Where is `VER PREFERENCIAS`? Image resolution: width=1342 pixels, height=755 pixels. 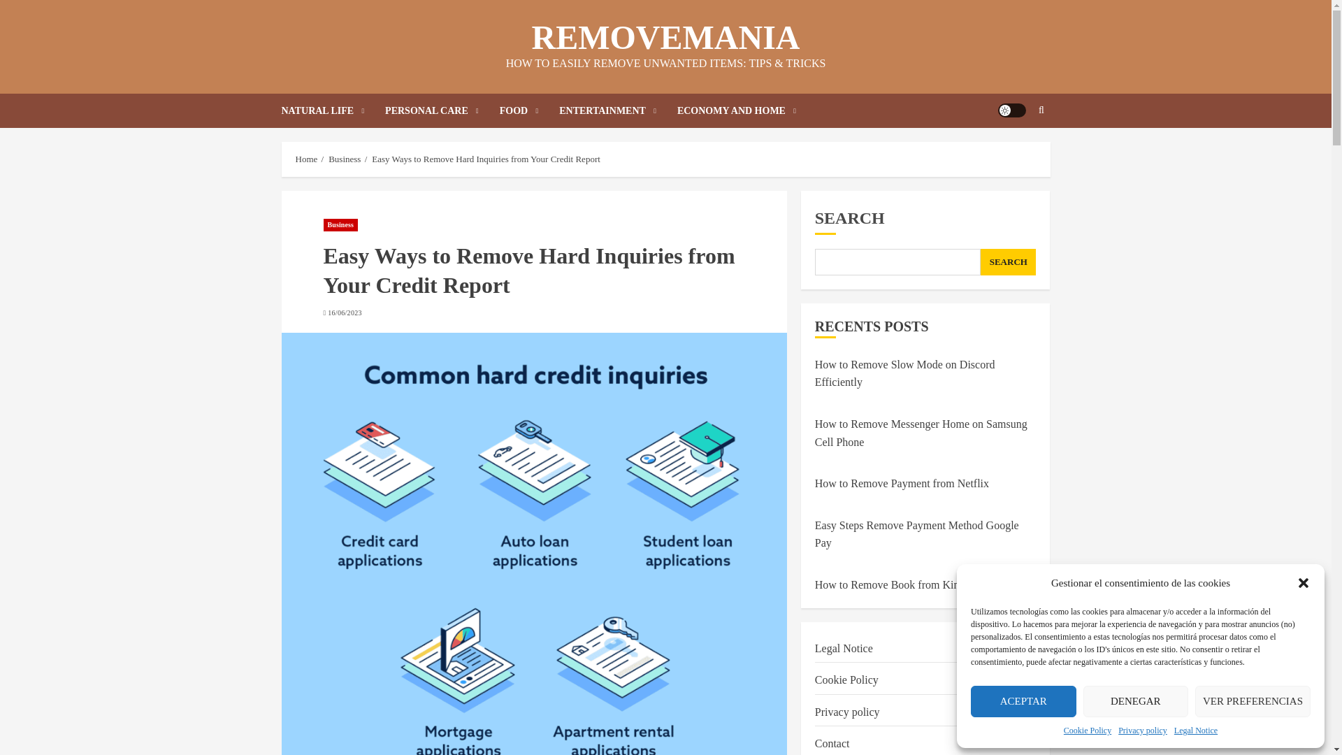
VER PREFERENCIAS is located at coordinates (1253, 701).